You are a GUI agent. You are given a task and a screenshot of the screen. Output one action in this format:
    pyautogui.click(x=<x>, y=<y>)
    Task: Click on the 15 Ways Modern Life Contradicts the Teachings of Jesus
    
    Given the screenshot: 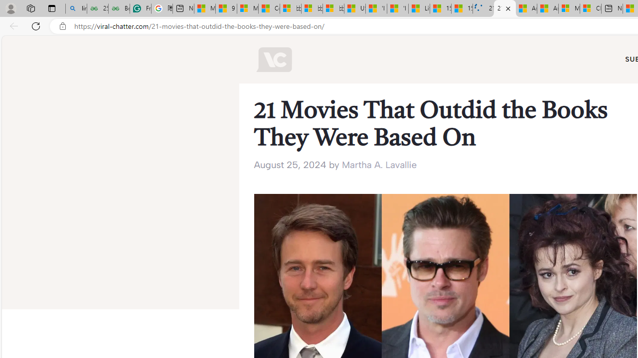 What is the action you would take?
    pyautogui.click(x=462, y=9)
    